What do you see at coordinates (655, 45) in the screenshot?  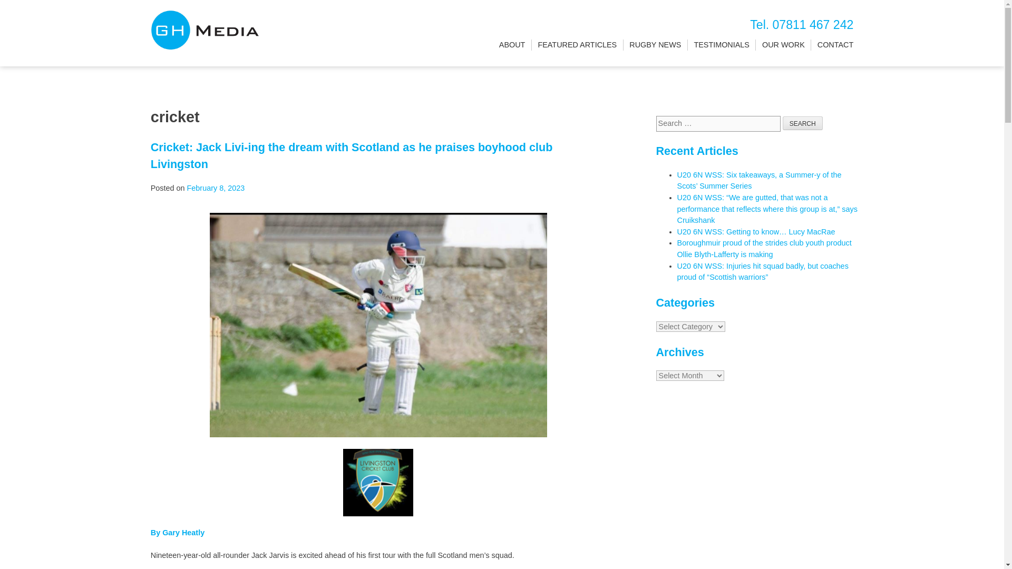 I see `RUGBY NEWS` at bounding box center [655, 45].